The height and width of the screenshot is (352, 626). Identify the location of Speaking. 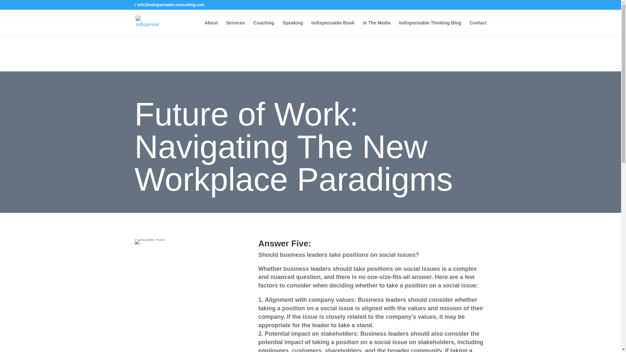
(293, 28).